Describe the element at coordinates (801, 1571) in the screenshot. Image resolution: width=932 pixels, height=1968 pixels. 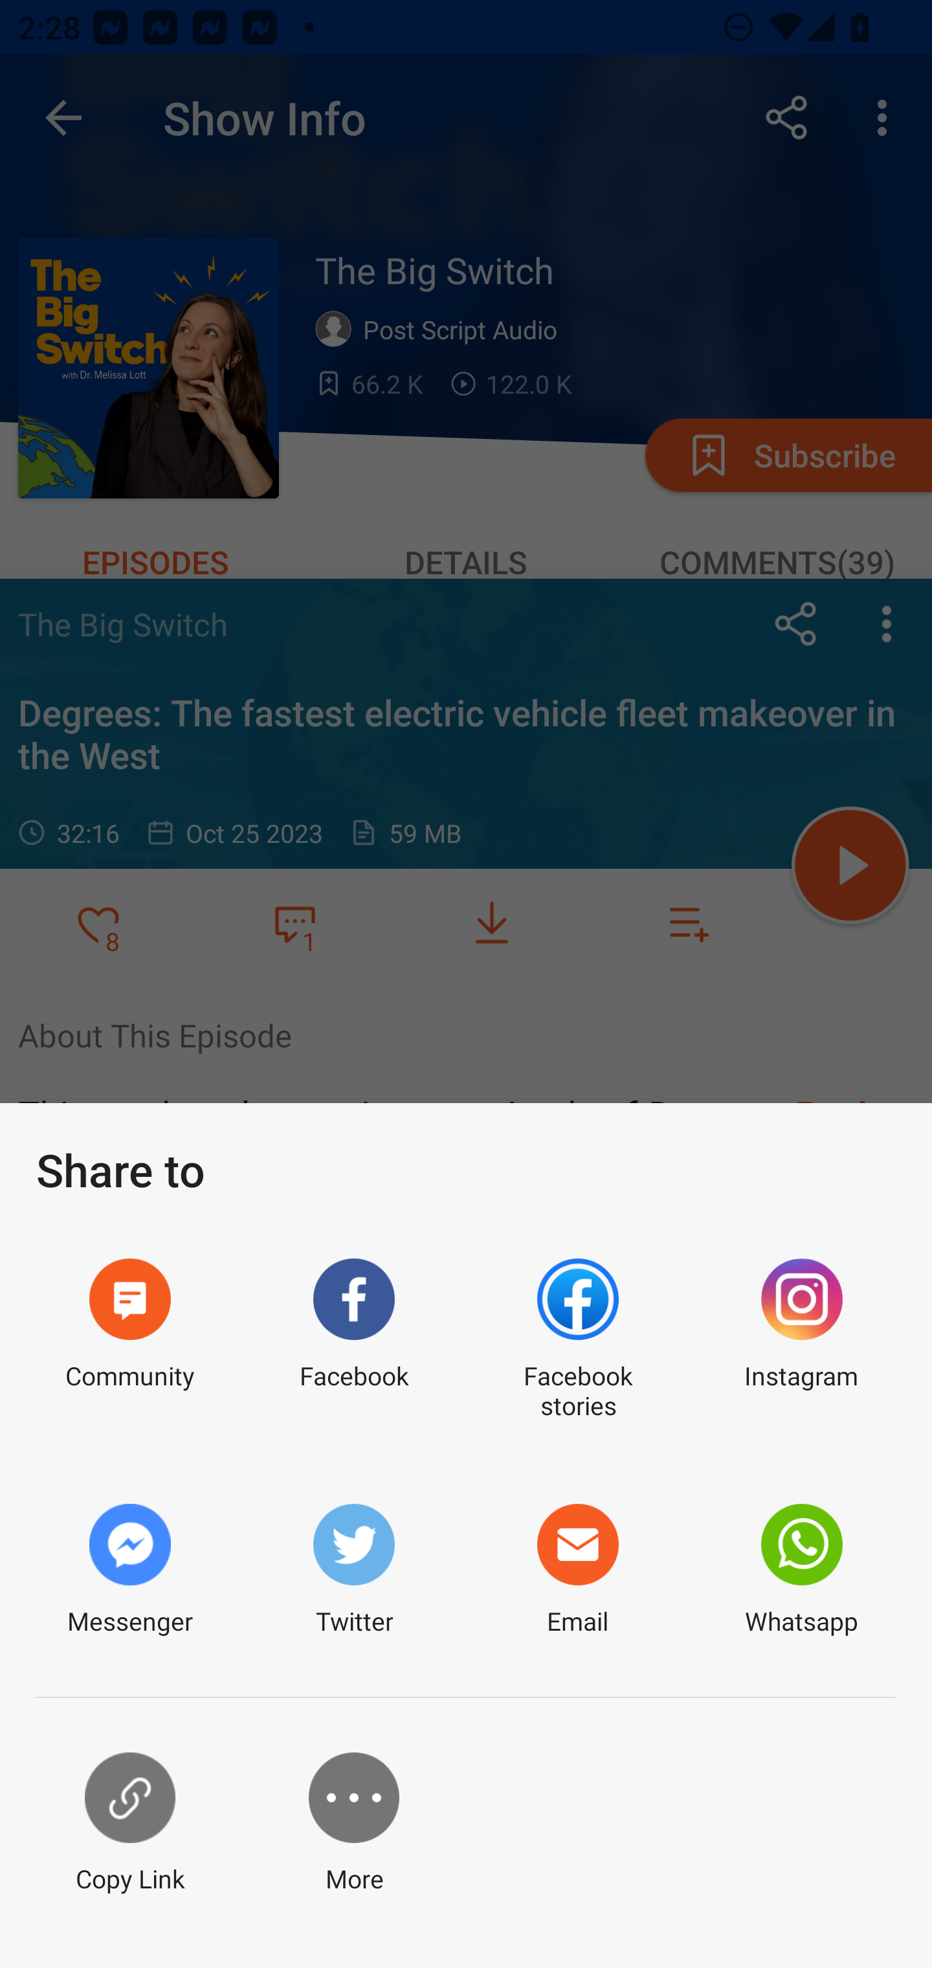
I see `Whatsapp` at that location.